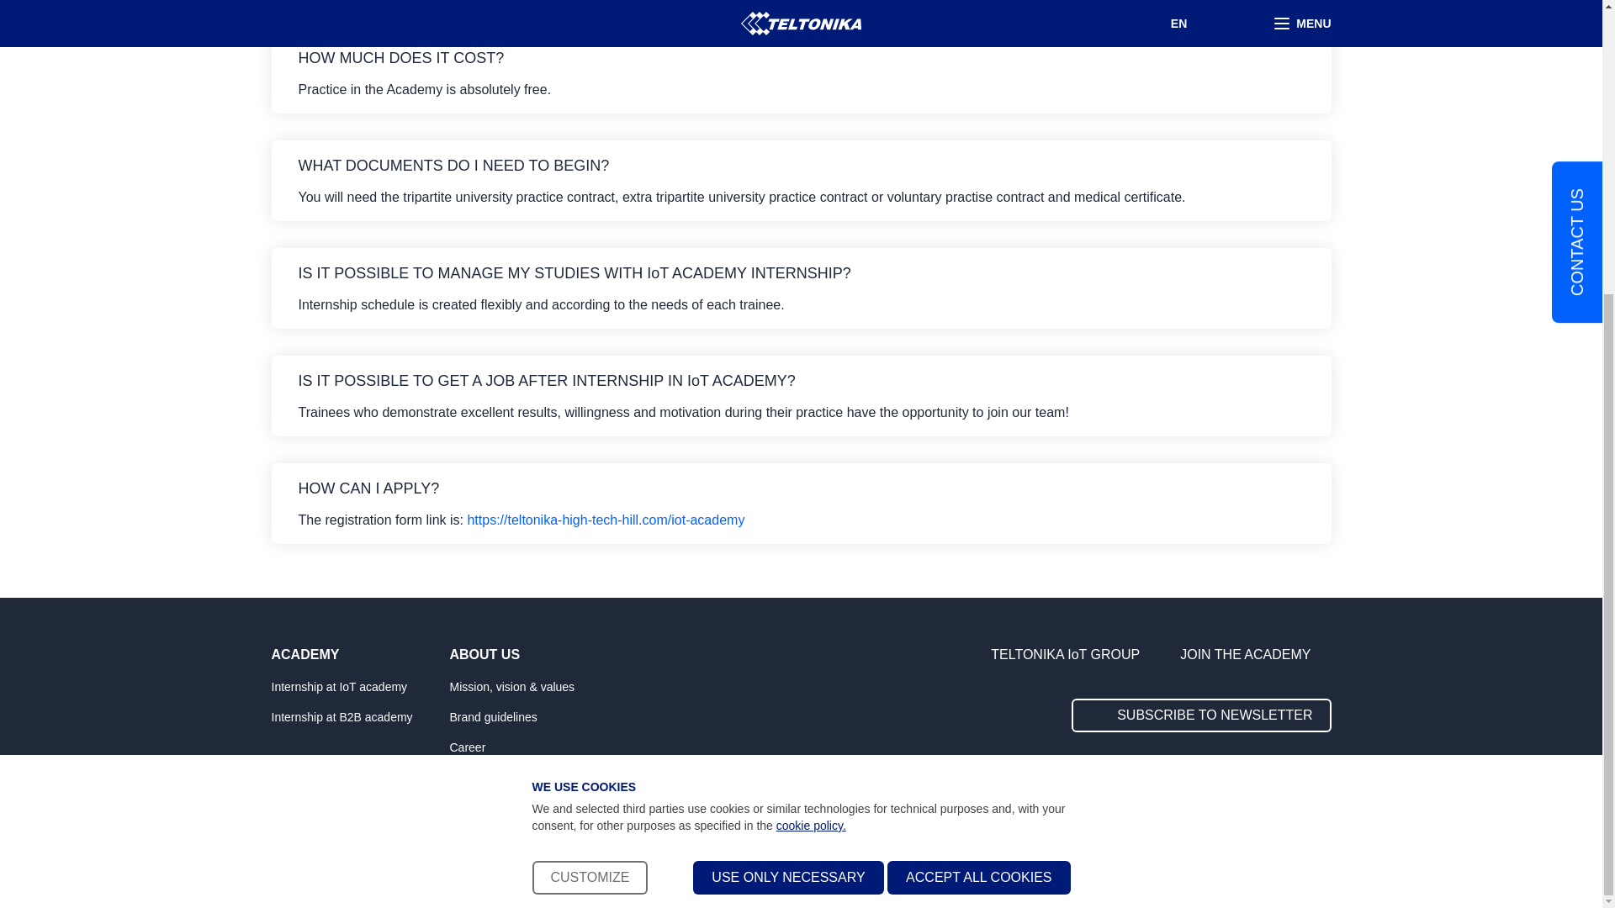 The image size is (1615, 908). Describe the element at coordinates (1075, 654) in the screenshot. I see `TELTONIKA IoT GROUP` at that location.